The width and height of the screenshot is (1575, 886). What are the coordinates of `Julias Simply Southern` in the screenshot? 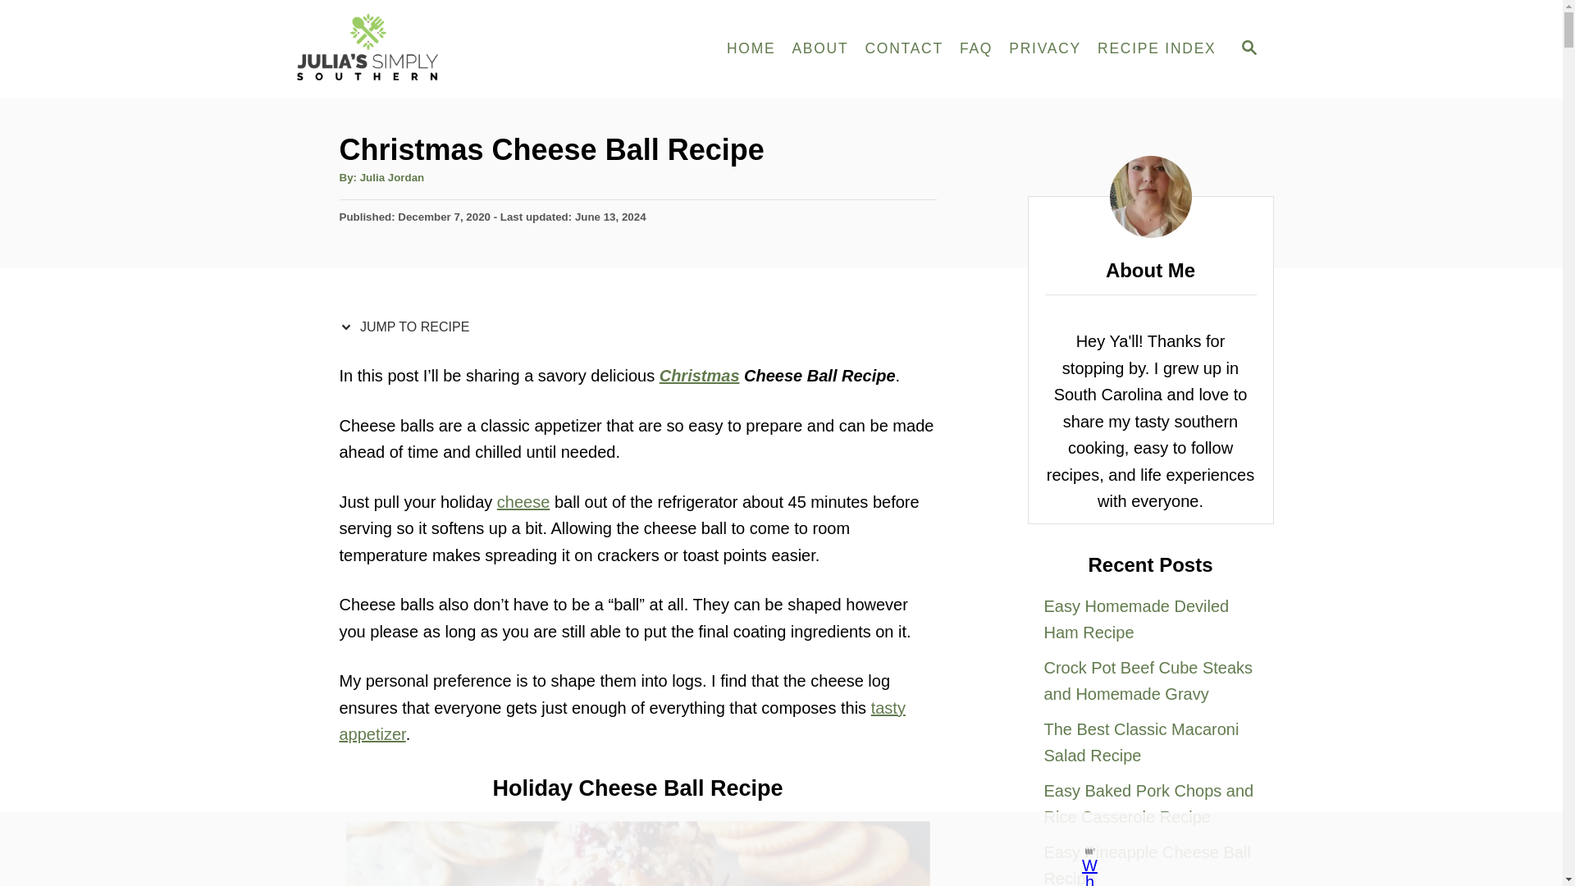 It's located at (436, 49).